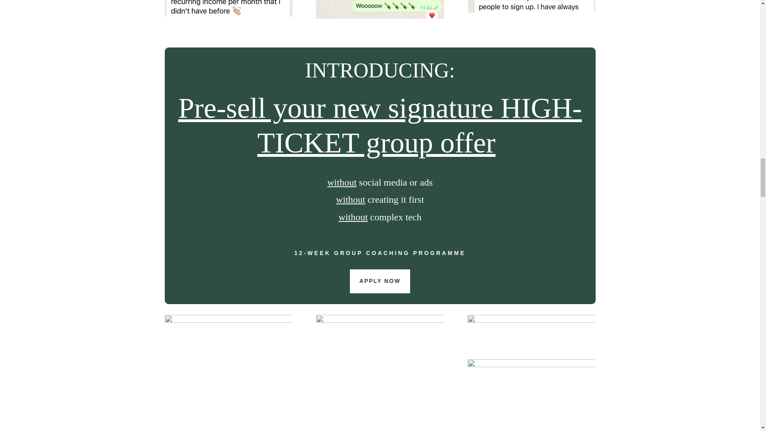 Image resolution: width=766 pixels, height=431 pixels. What do you see at coordinates (228, 8) in the screenshot?
I see `4` at bounding box center [228, 8].